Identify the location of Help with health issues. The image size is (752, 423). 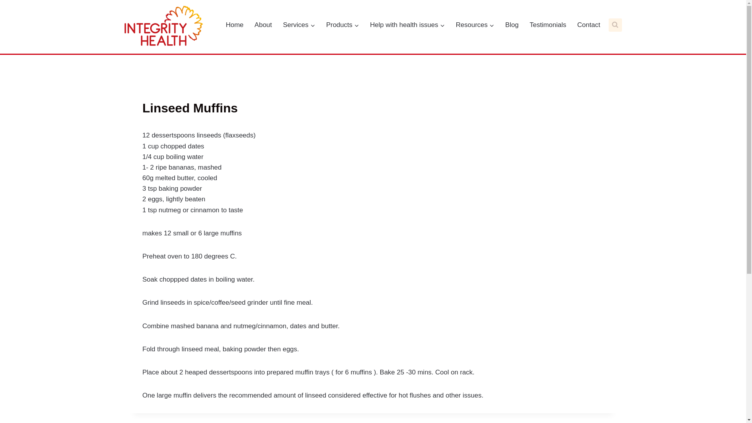
(407, 25).